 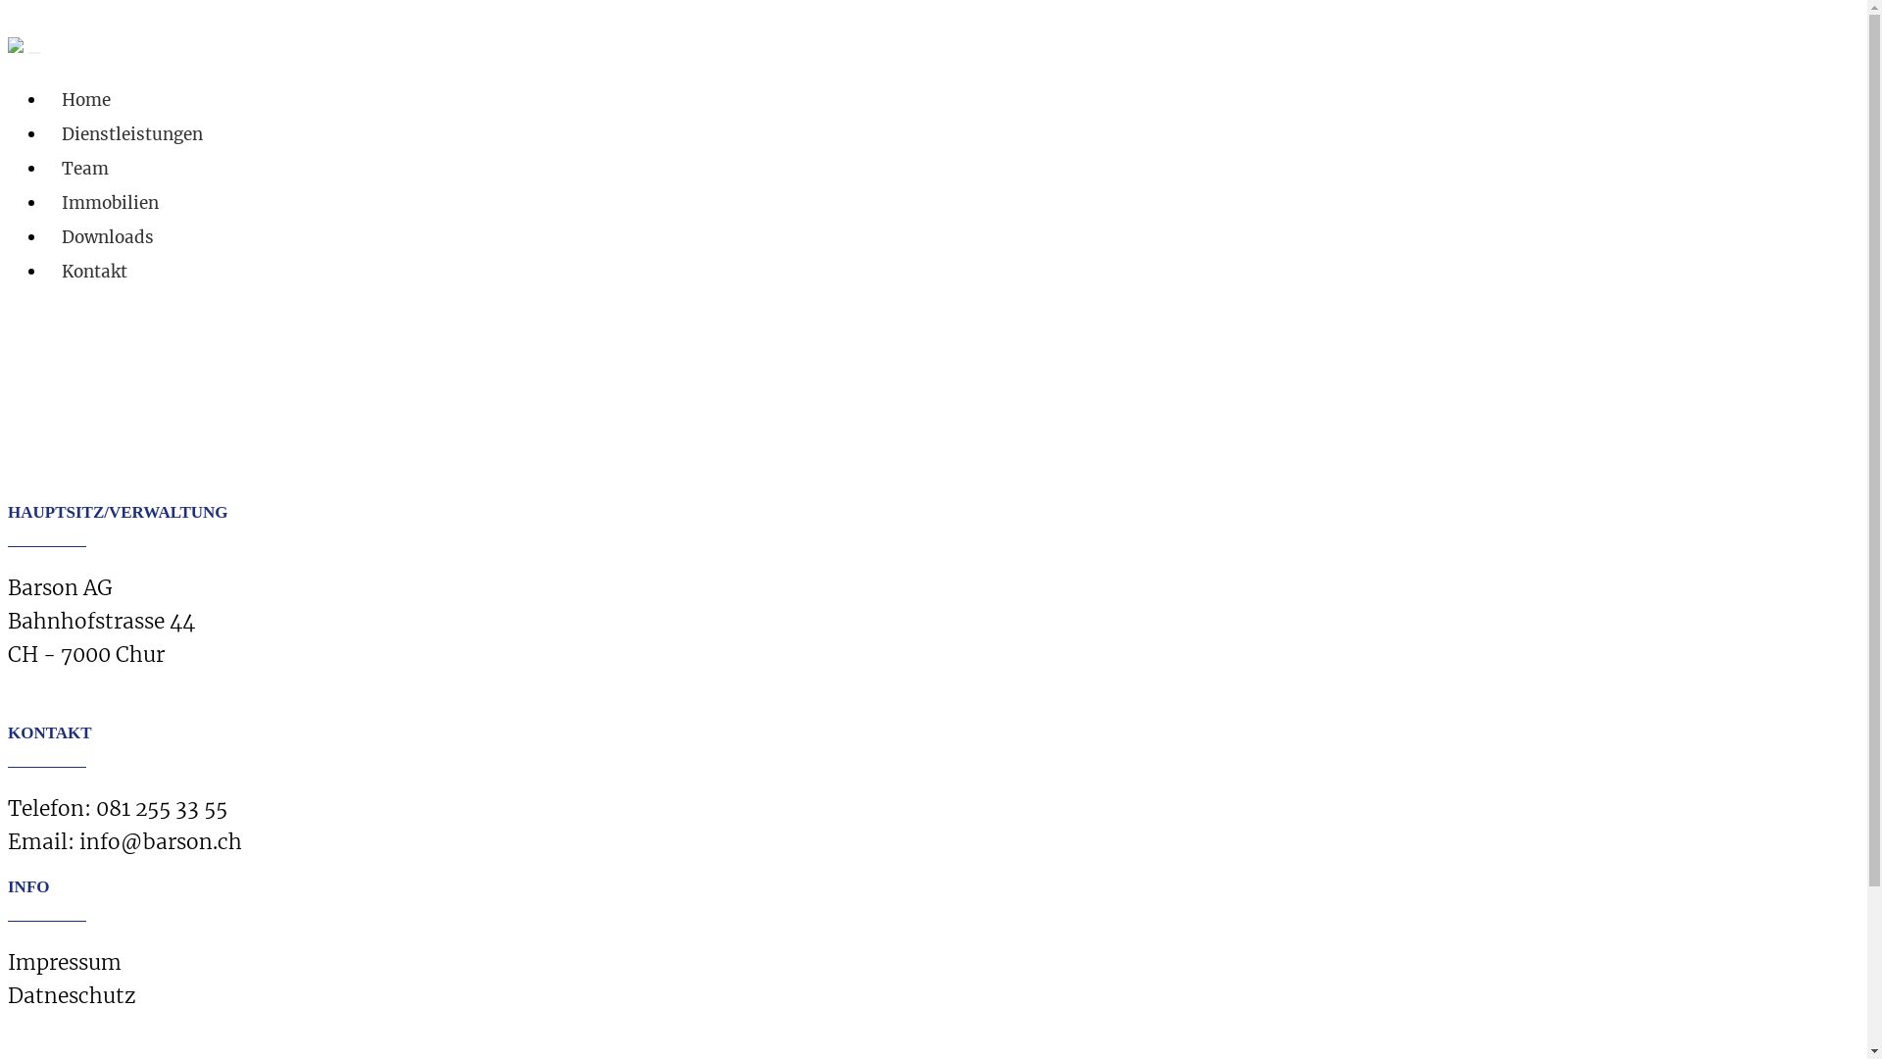 I want to click on info@barson.ch, so click(x=161, y=841).